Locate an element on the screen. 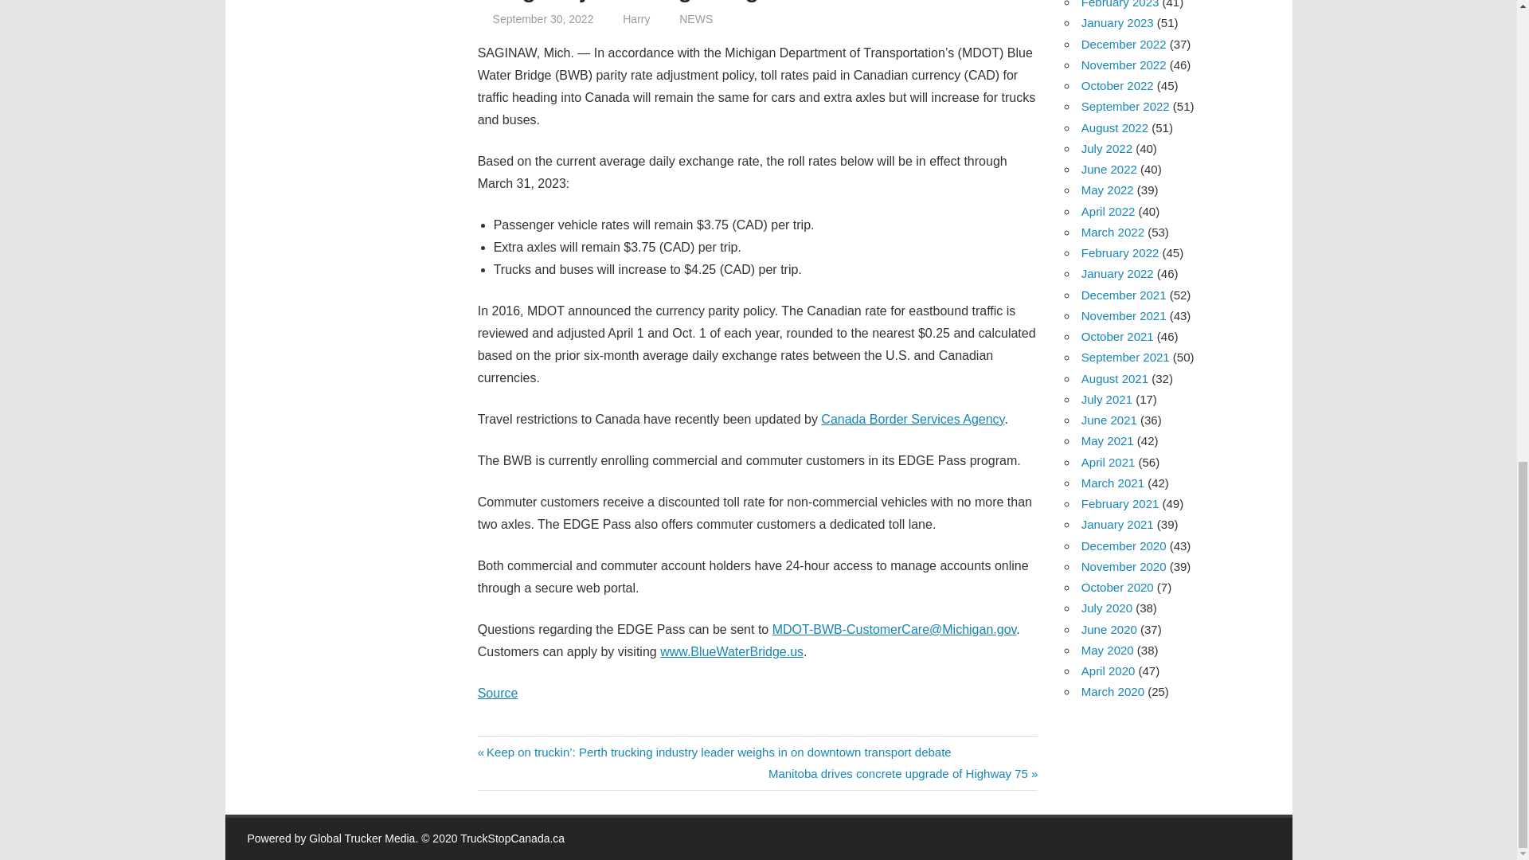  December 2022 is located at coordinates (1117, 22).